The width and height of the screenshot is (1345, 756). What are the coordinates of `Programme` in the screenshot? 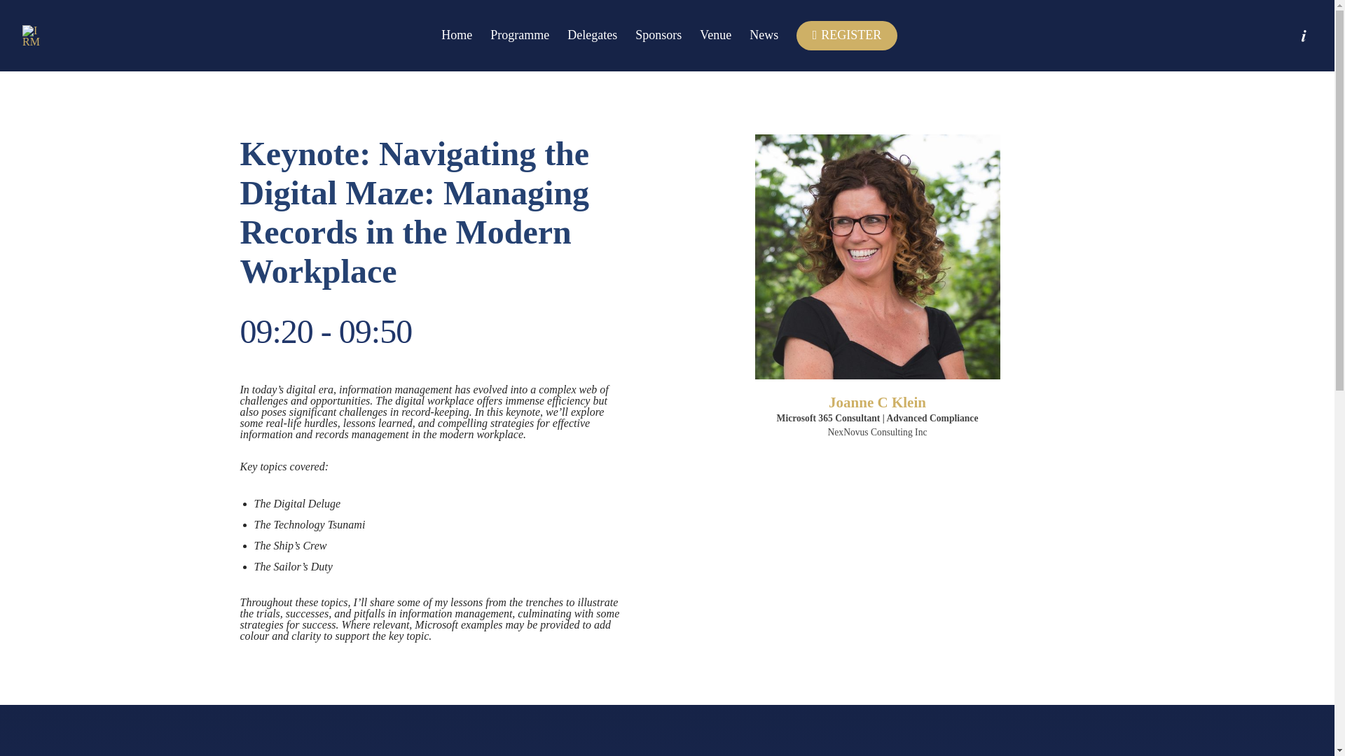 It's located at (520, 35).